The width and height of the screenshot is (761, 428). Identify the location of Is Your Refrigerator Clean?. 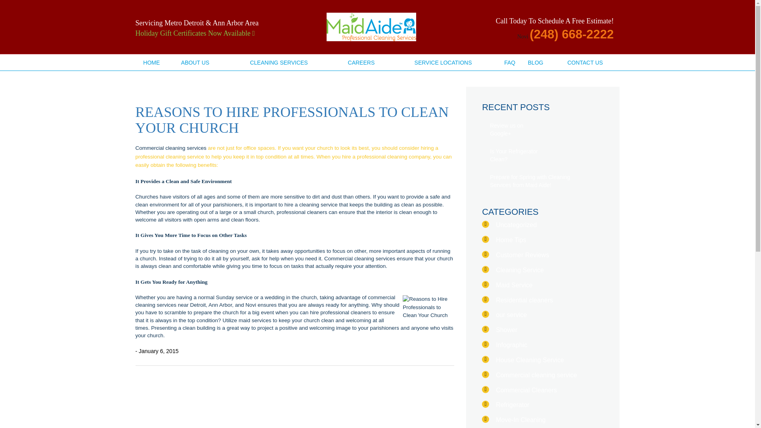
(519, 155).